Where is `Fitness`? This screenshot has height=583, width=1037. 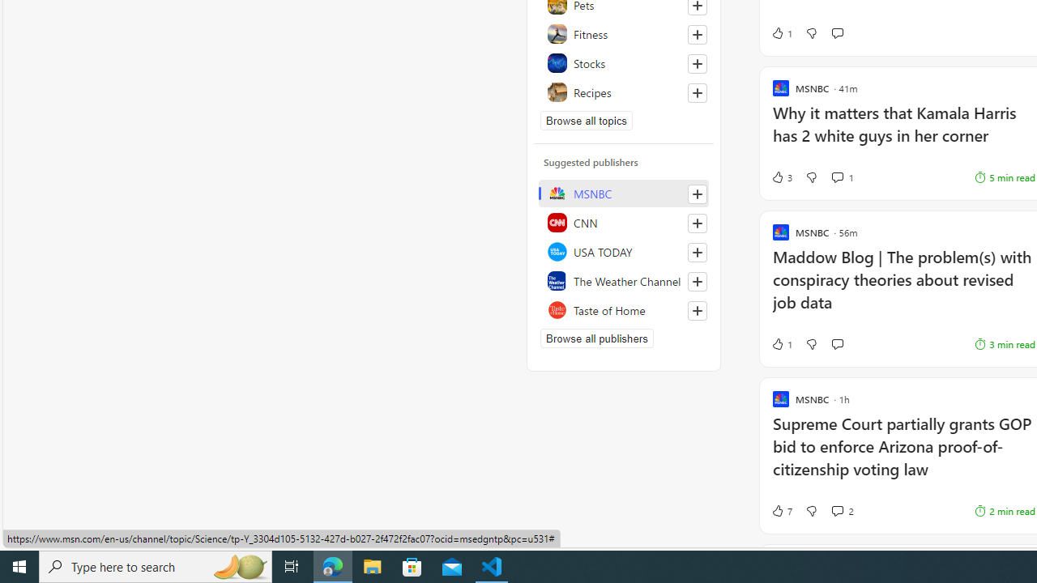 Fitness is located at coordinates (624, 34).